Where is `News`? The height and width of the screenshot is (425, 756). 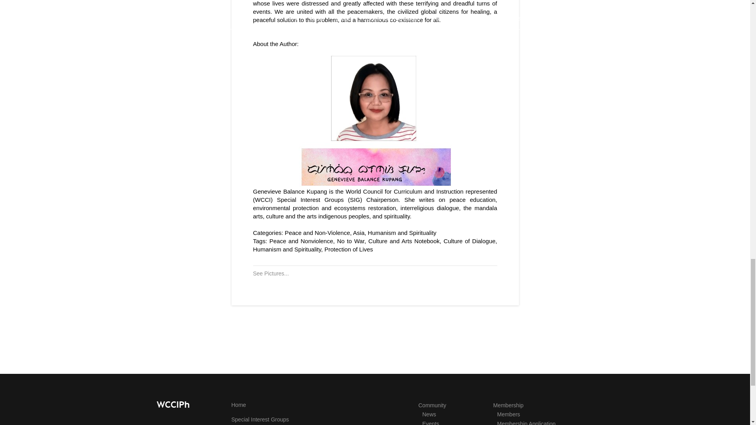
News is located at coordinates (429, 414).